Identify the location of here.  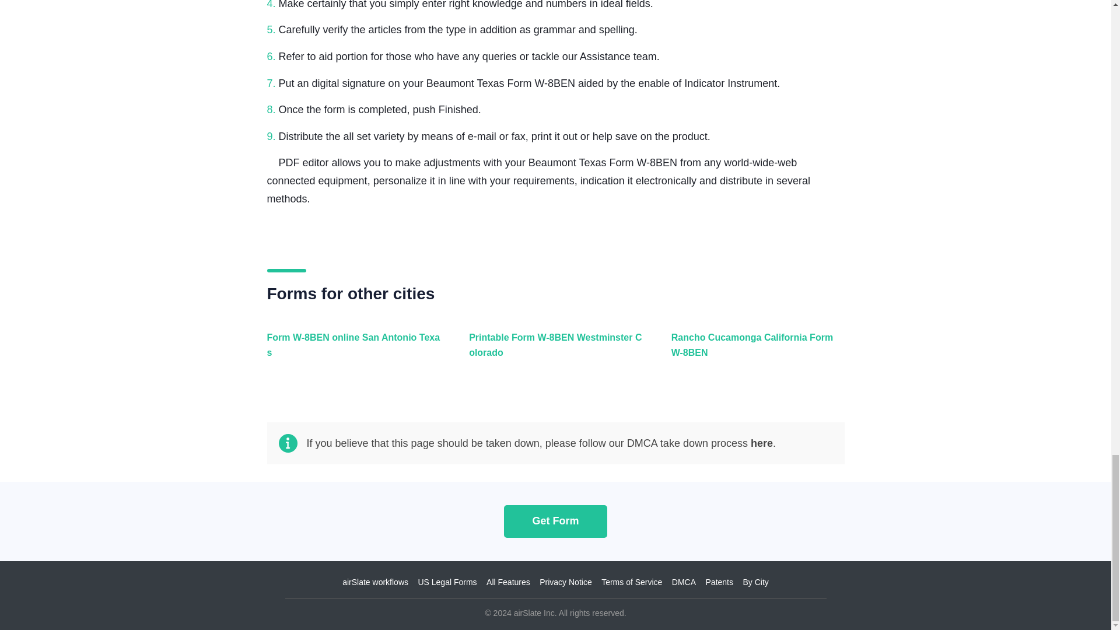
(761, 443).